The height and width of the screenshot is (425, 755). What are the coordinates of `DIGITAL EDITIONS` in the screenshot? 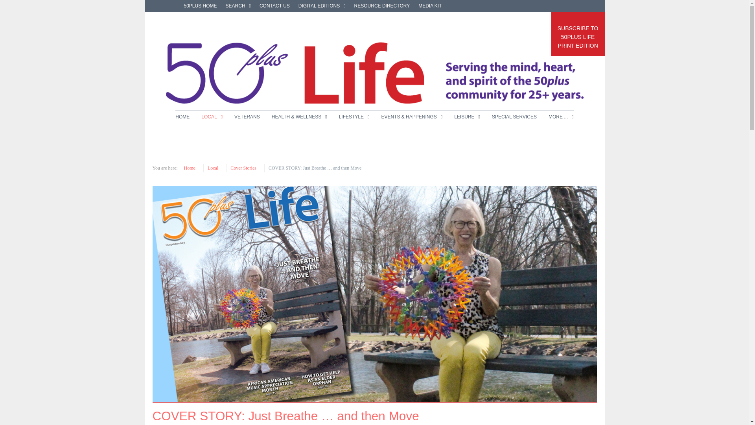 It's located at (212, 116).